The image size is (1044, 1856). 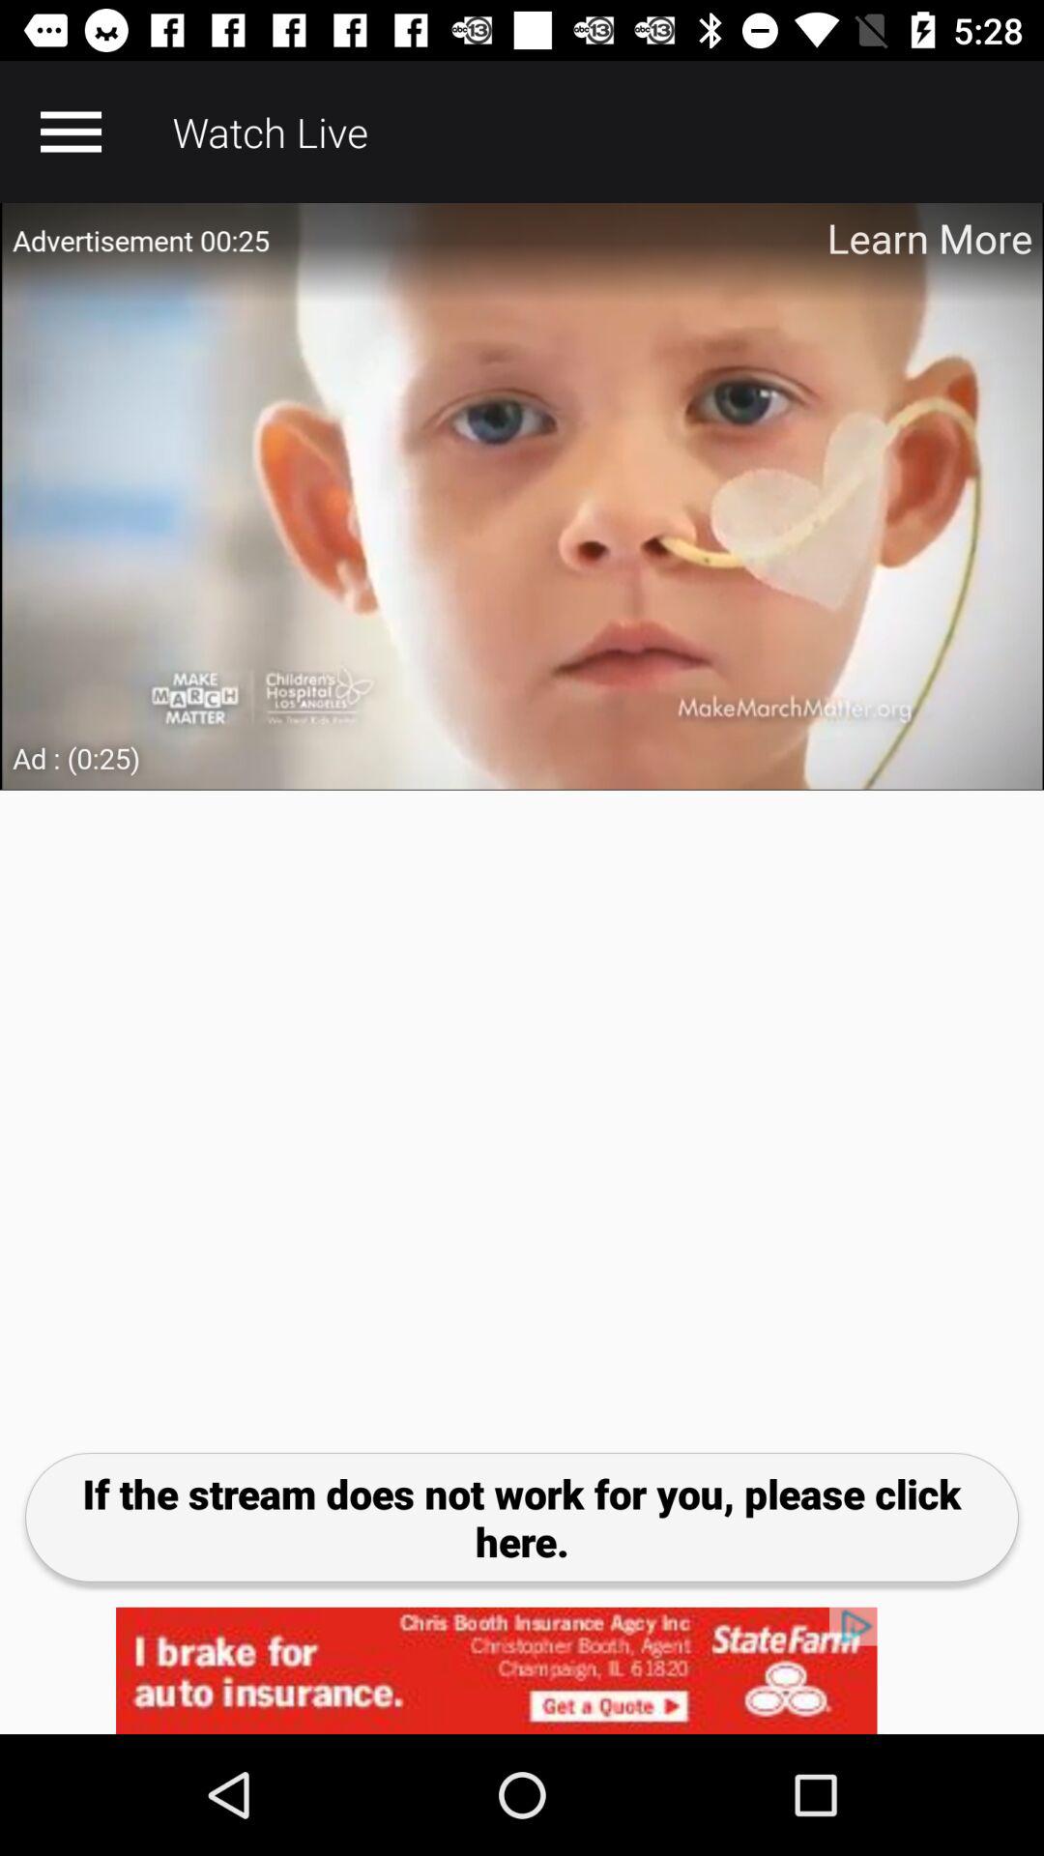 I want to click on adverstisment, so click(x=522, y=497).